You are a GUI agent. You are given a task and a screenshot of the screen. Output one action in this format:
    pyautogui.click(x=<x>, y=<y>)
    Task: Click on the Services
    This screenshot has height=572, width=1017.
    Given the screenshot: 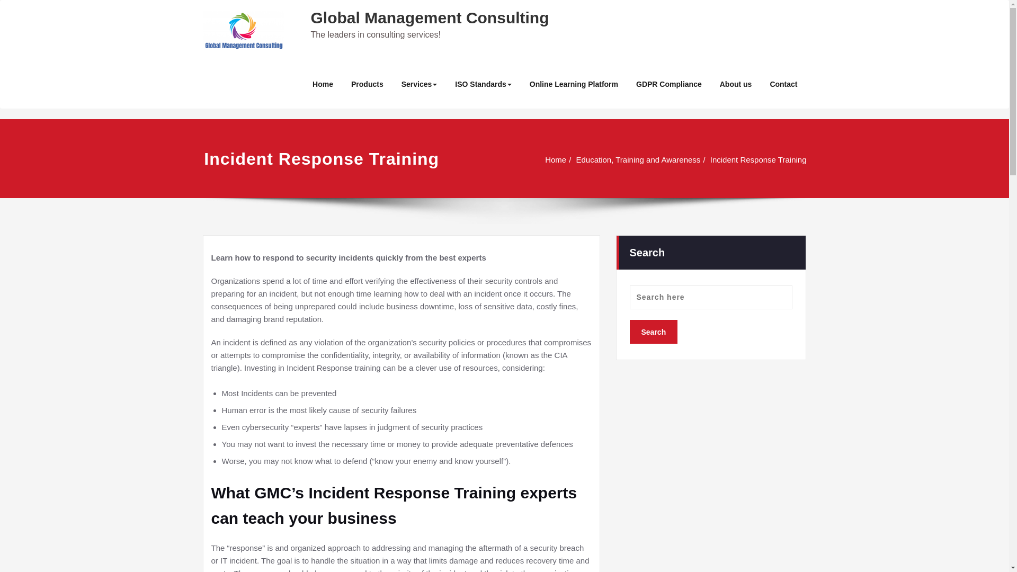 What is the action you would take?
    pyautogui.click(x=420, y=84)
    